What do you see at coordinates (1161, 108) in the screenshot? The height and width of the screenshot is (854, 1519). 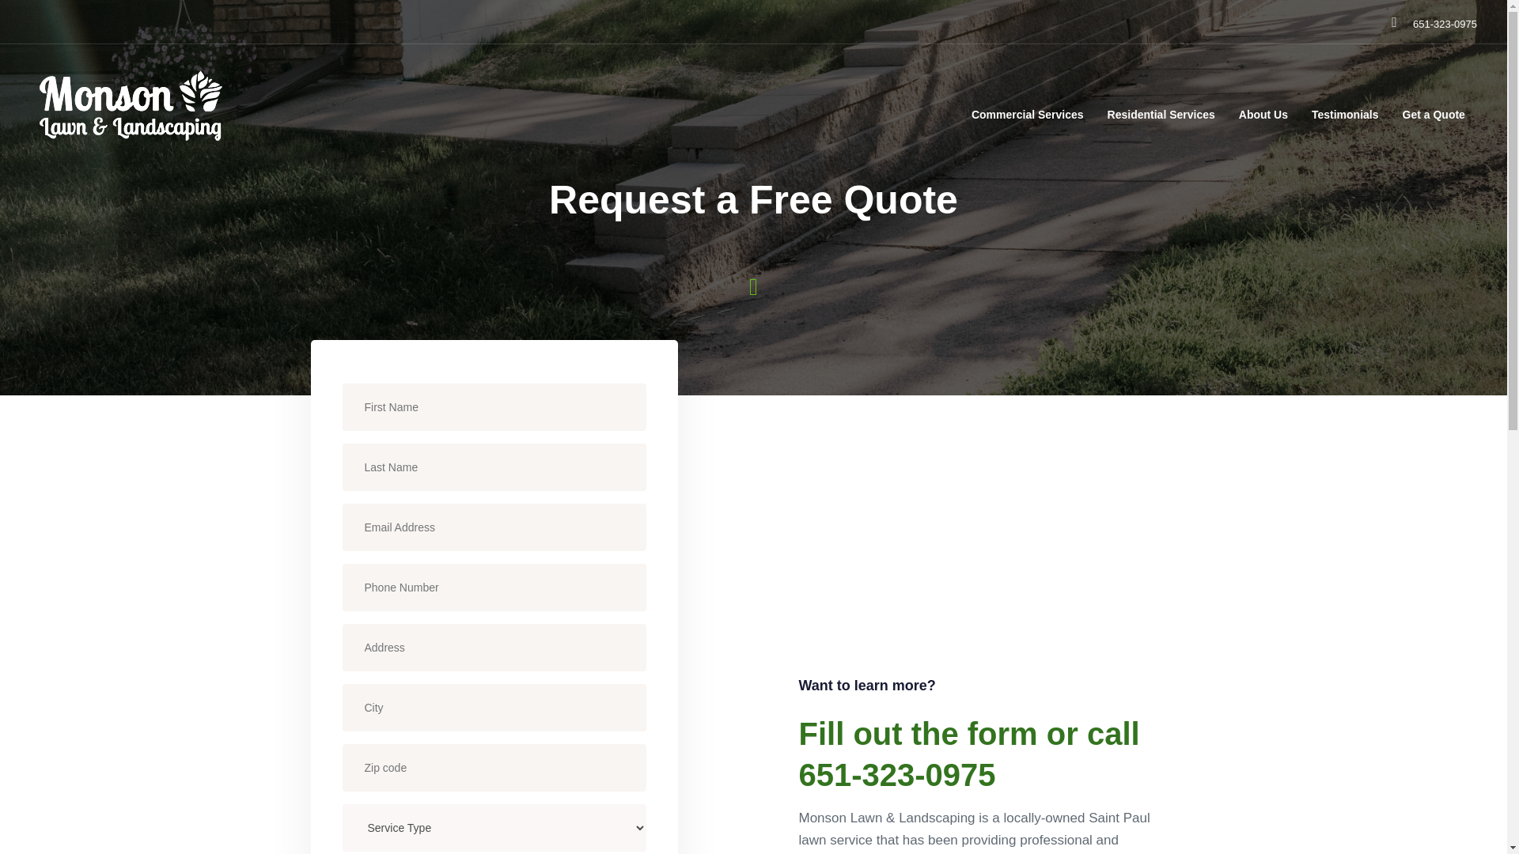 I see `Residential Services` at bounding box center [1161, 108].